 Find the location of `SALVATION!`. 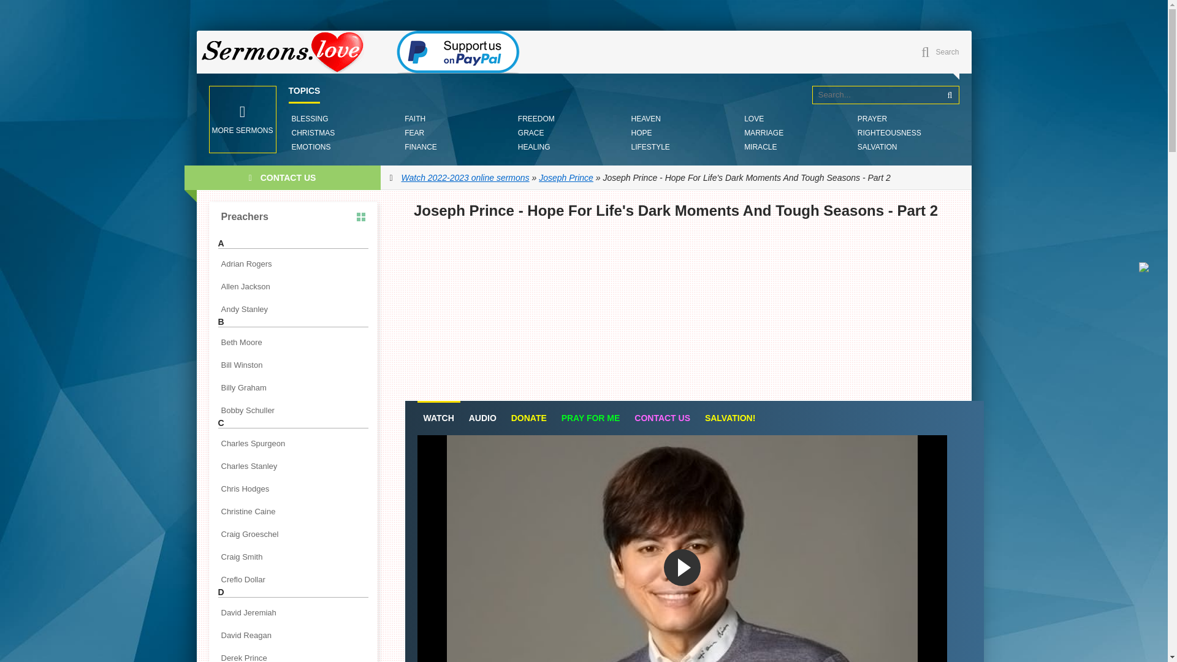

SALVATION! is located at coordinates (730, 418).